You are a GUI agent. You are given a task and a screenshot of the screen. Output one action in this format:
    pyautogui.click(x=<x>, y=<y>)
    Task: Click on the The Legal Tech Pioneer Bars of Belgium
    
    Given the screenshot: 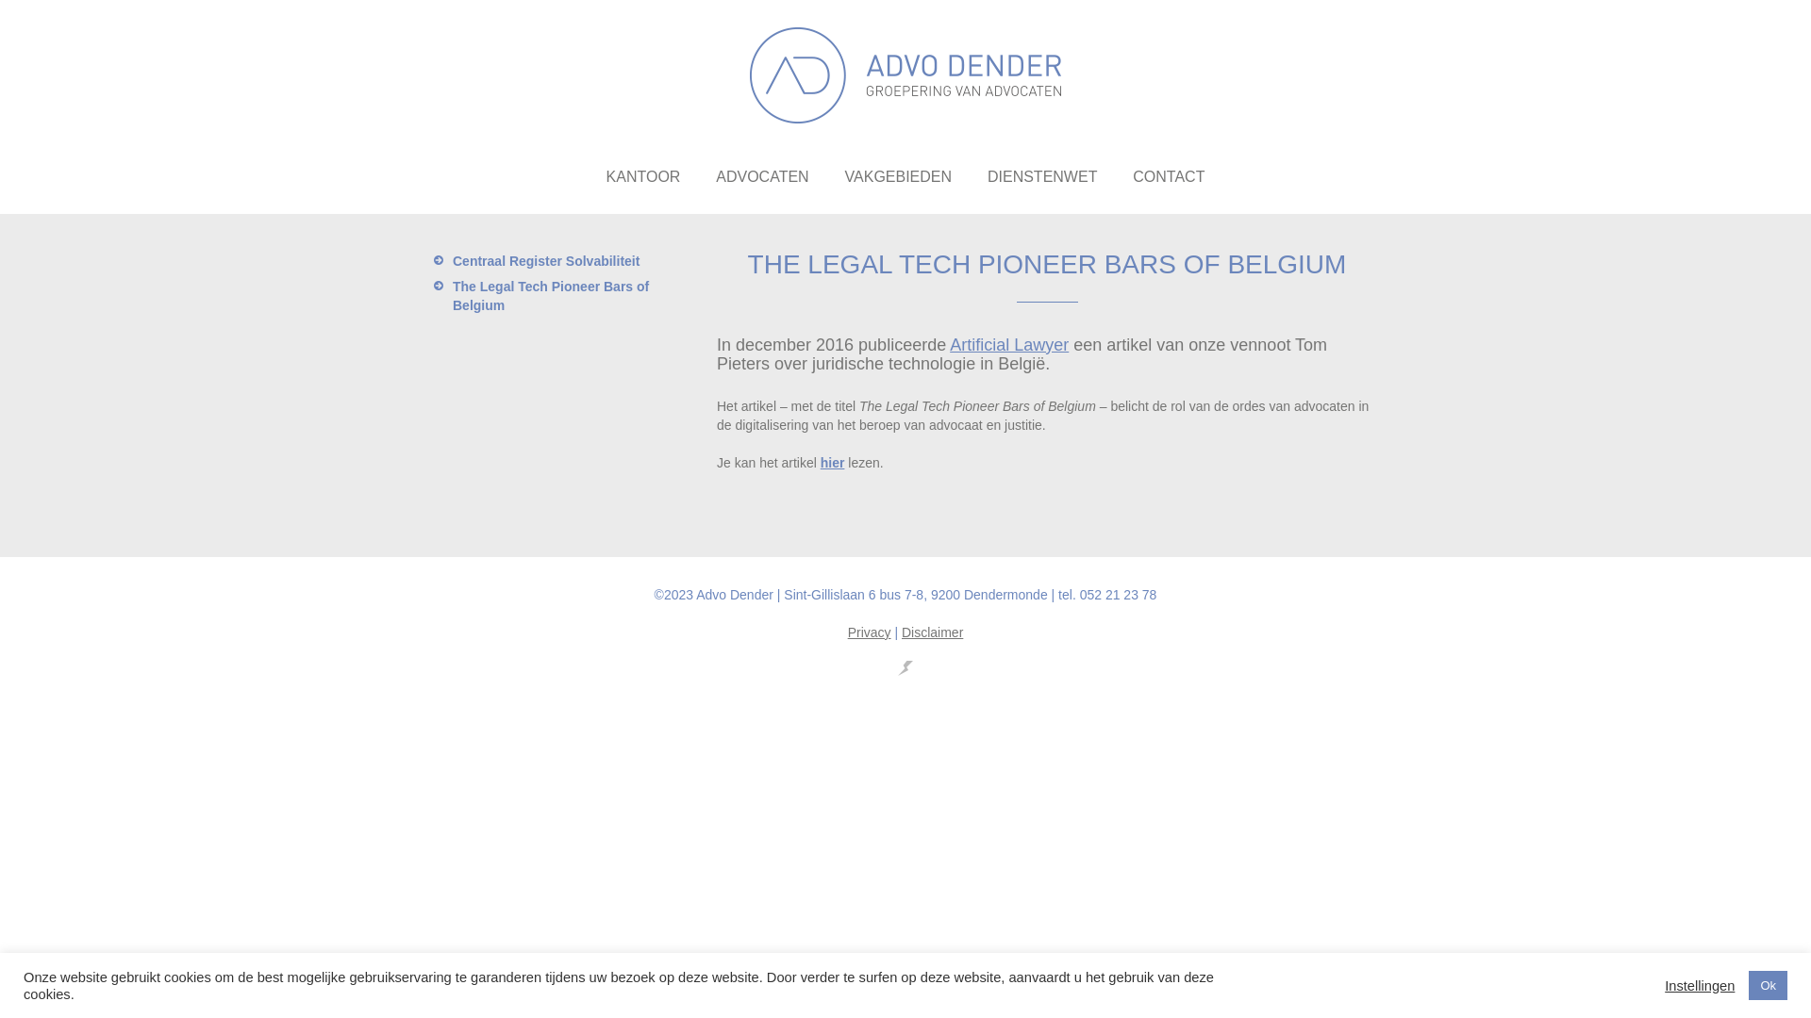 What is the action you would take?
    pyautogui.click(x=575, y=296)
    